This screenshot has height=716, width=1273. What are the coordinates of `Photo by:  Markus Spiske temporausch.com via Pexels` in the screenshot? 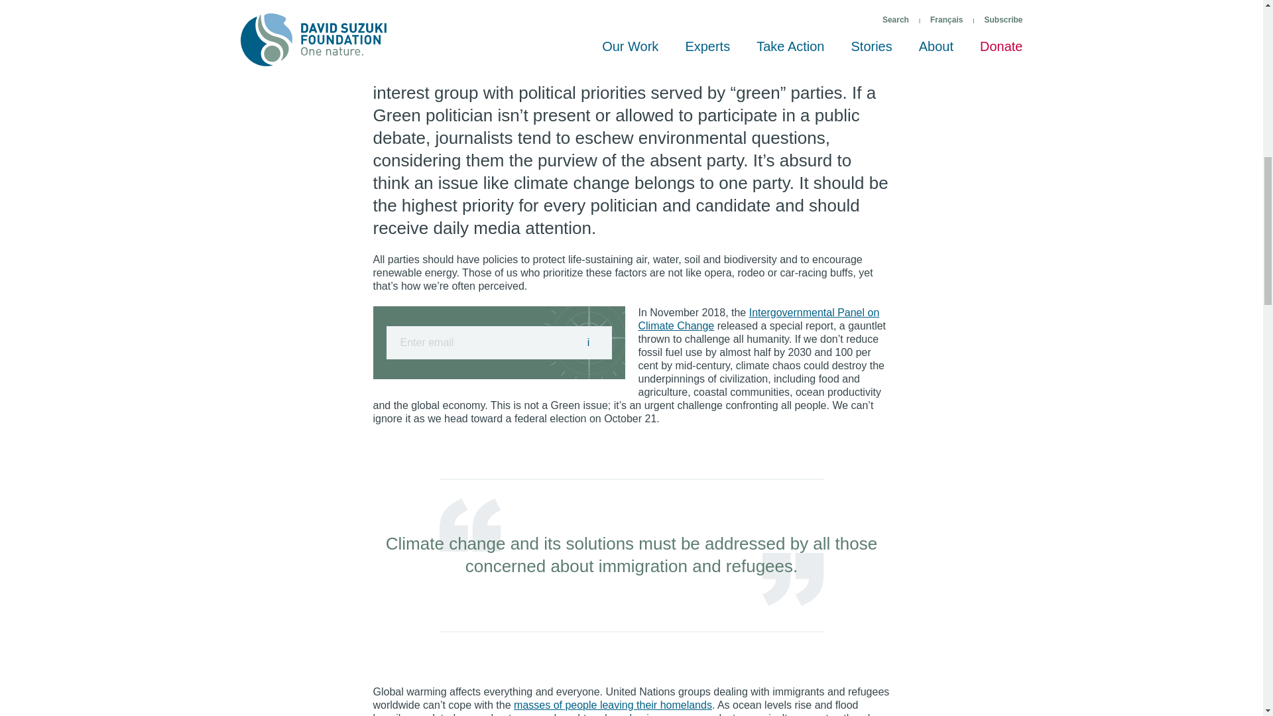 It's located at (451, 7).